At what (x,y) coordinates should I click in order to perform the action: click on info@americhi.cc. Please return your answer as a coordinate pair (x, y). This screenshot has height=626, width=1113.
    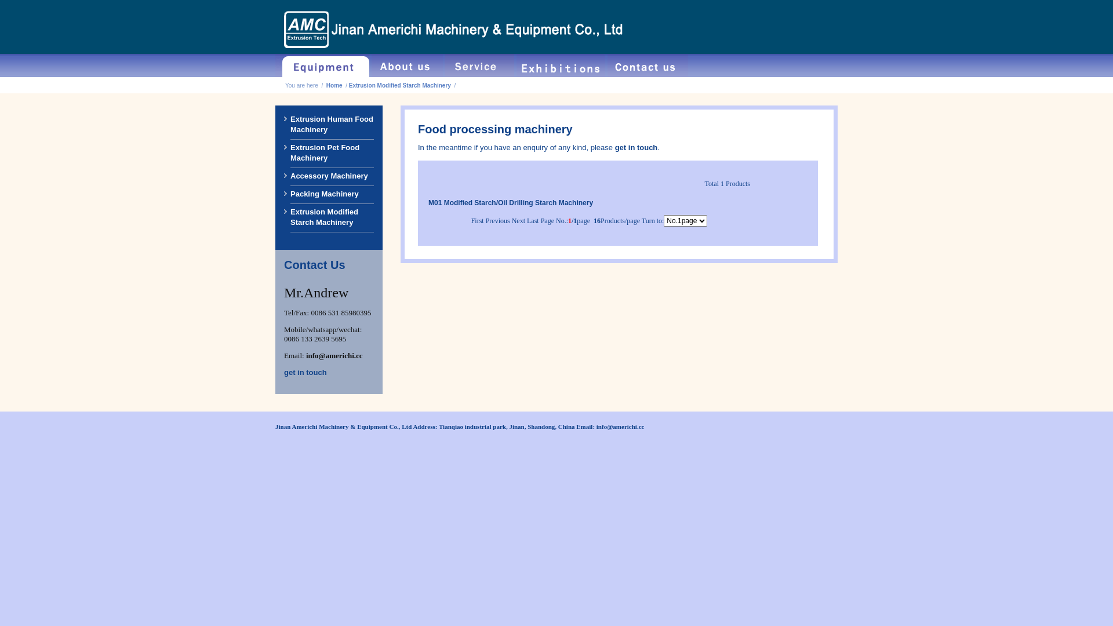
    Looking at the image, I should click on (334, 356).